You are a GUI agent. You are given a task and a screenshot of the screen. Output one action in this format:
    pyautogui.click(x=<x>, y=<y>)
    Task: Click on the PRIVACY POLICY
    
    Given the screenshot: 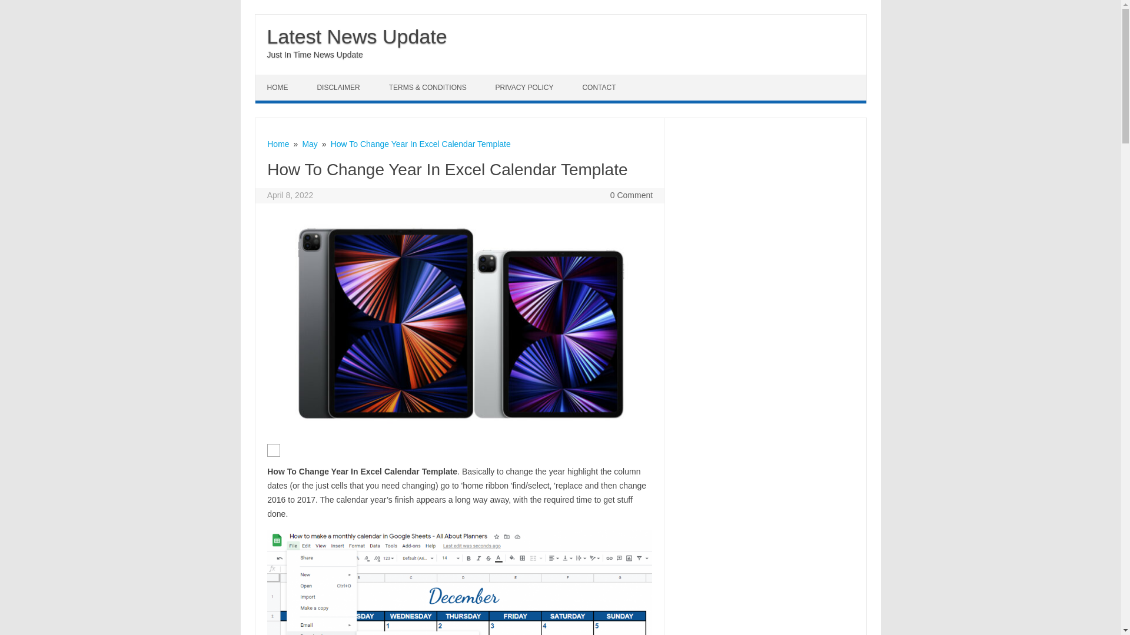 What is the action you would take?
    pyautogui.click(x=526, y=87)
    